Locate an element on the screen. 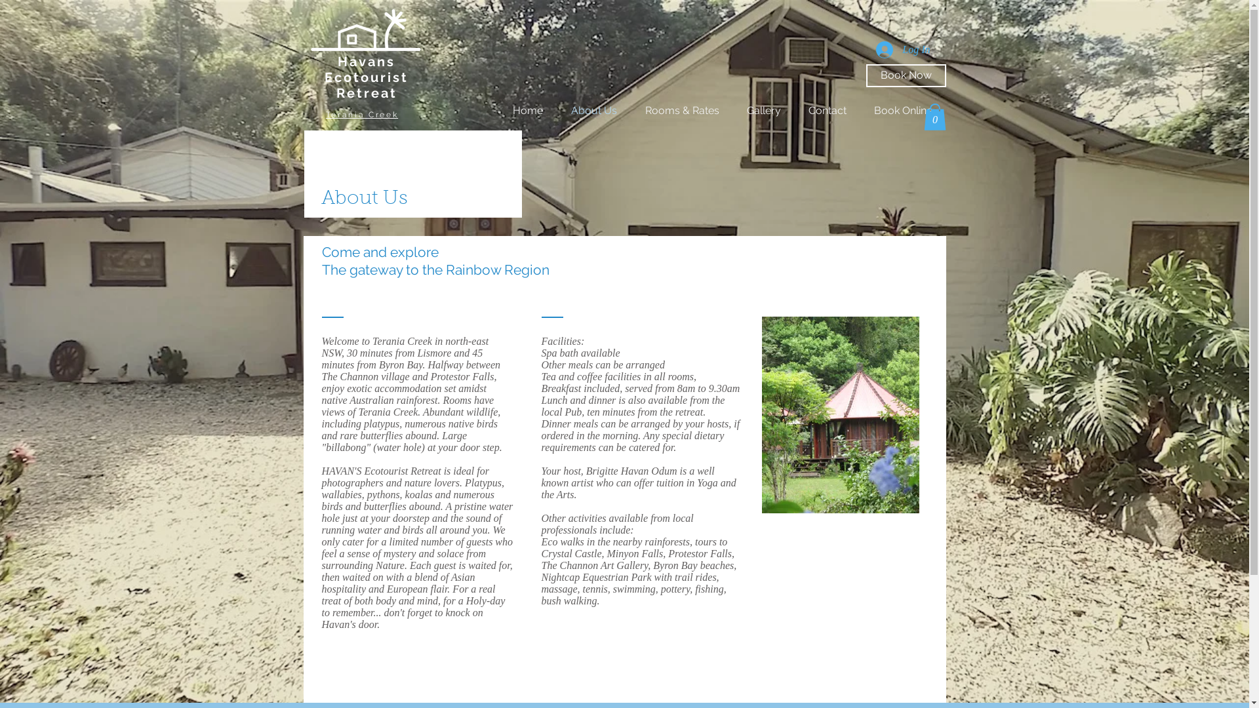 The height and width of the screenshot is (708, 1259). About Us is located at coordinates (594, 111).